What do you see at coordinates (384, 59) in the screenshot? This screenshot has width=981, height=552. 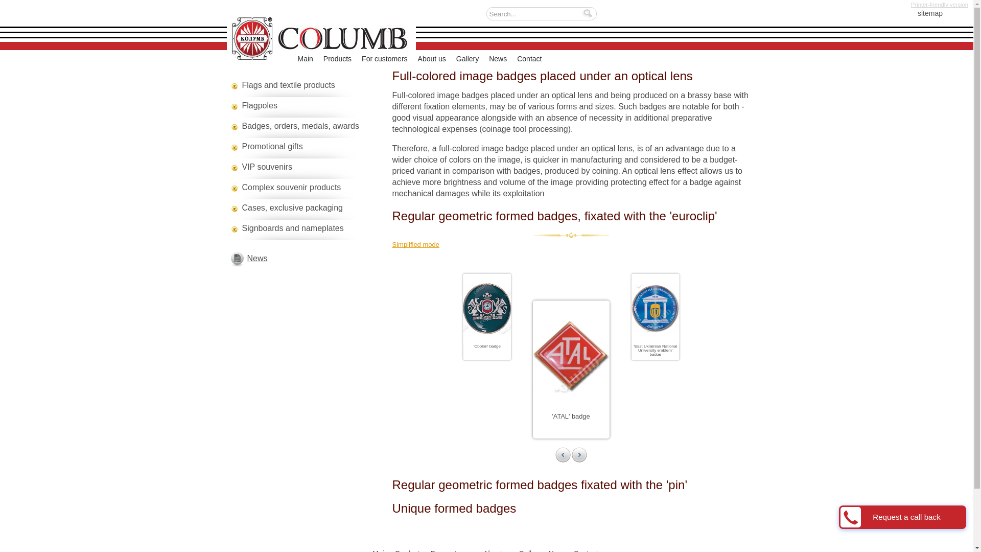 I see `For customers` at bounding box center [384, 59].